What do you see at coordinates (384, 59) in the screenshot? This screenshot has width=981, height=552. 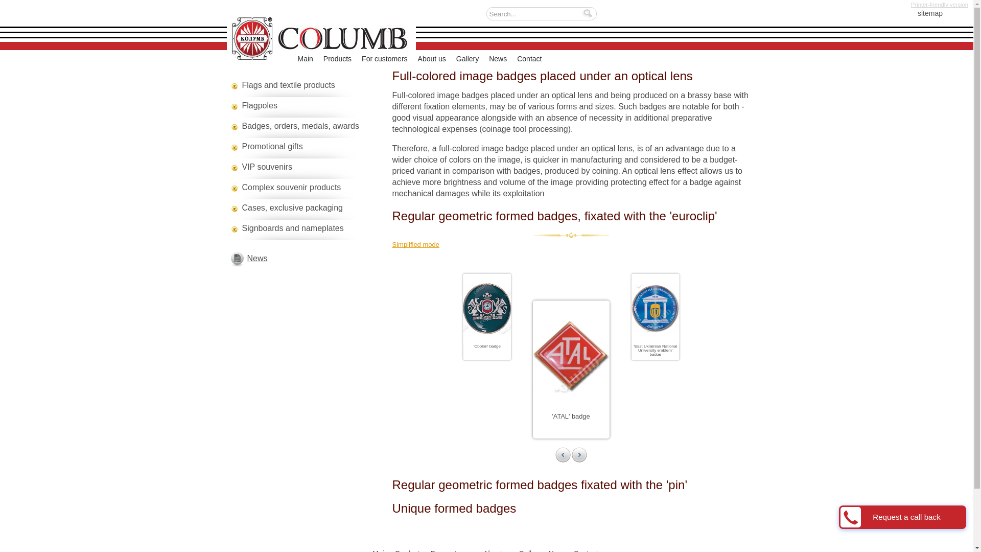 I see `For customers` at bounding box center [384, 59].